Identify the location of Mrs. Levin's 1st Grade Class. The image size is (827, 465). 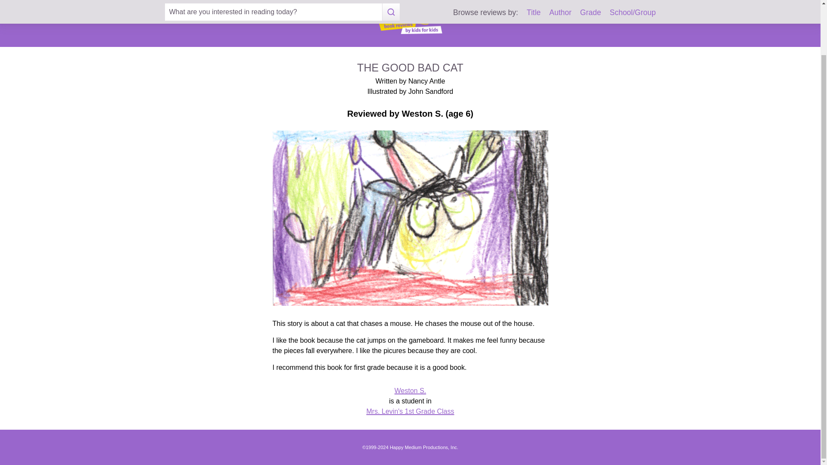
(410, 412).